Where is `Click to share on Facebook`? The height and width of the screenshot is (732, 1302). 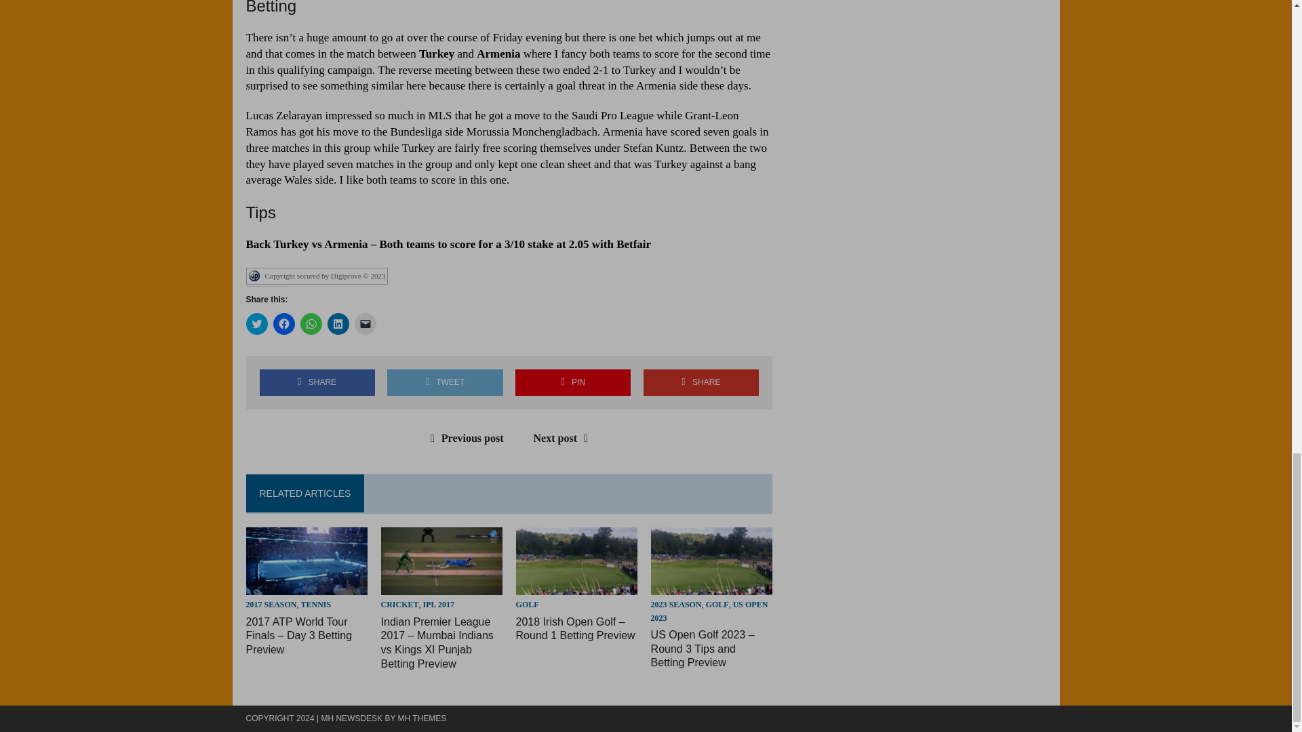 Click to share on Facebook is located at coordinates (283, 324).